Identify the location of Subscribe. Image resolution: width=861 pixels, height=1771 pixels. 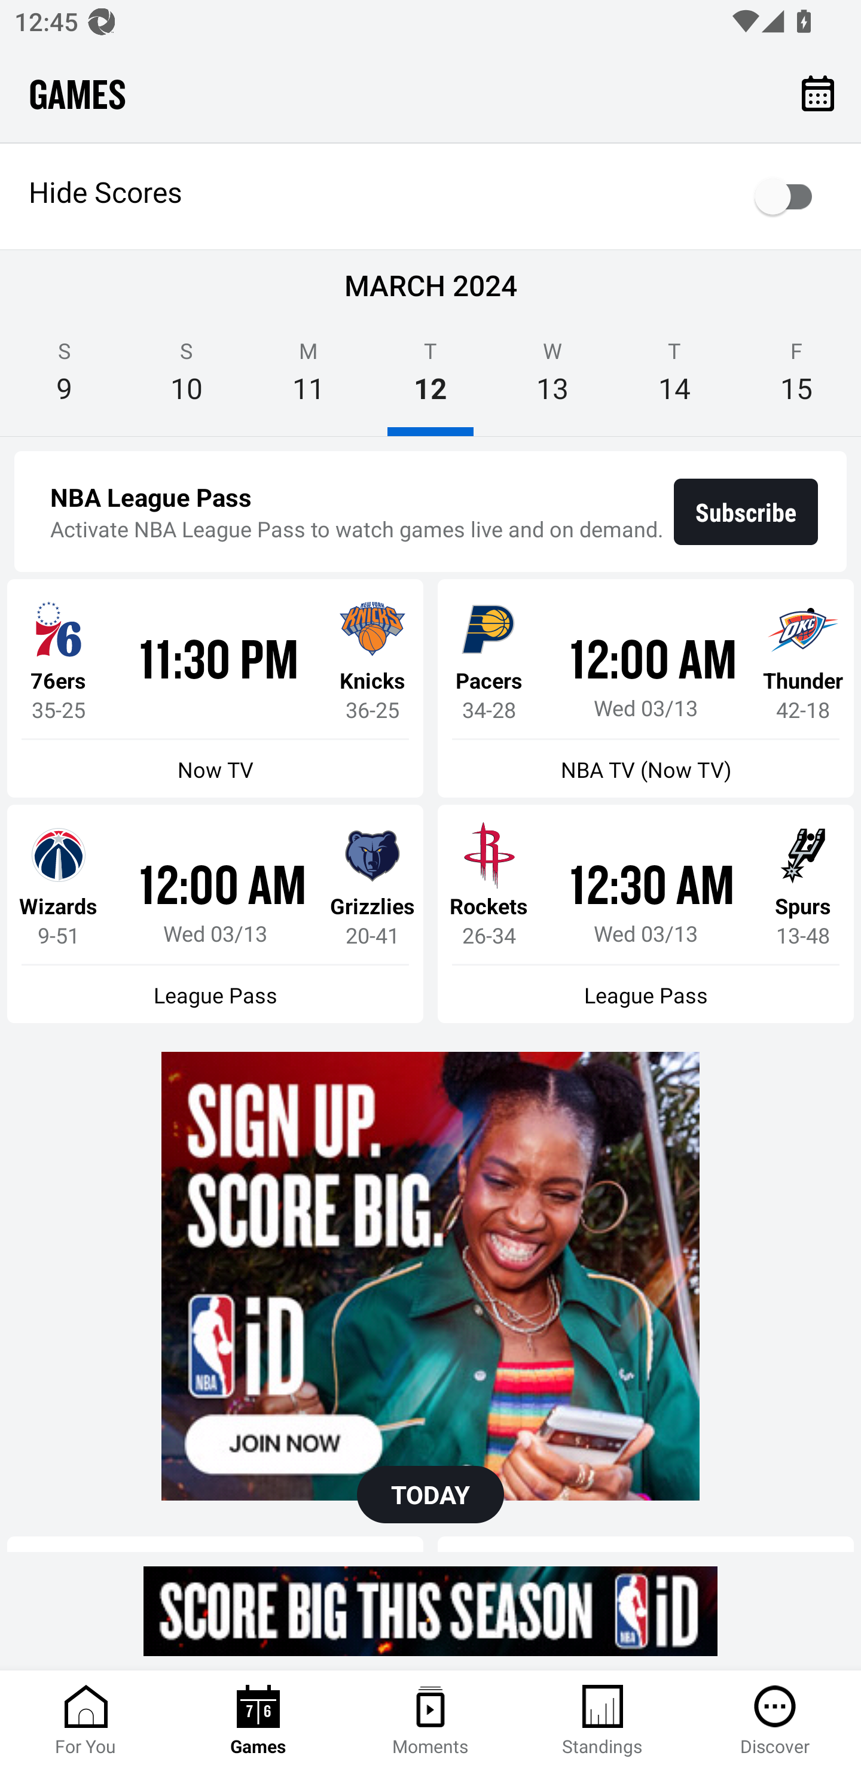
(746, 512).